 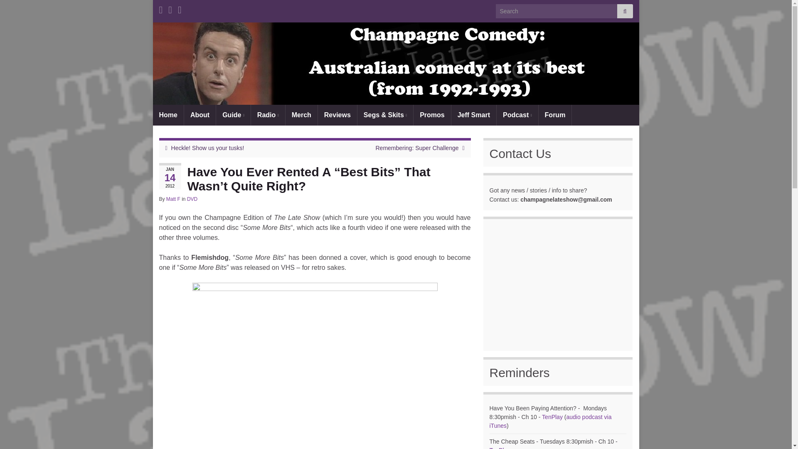 What do you see at coordinates (233, 115) in the screenshot?
I see `Guide` at bounding box center [233, 115].